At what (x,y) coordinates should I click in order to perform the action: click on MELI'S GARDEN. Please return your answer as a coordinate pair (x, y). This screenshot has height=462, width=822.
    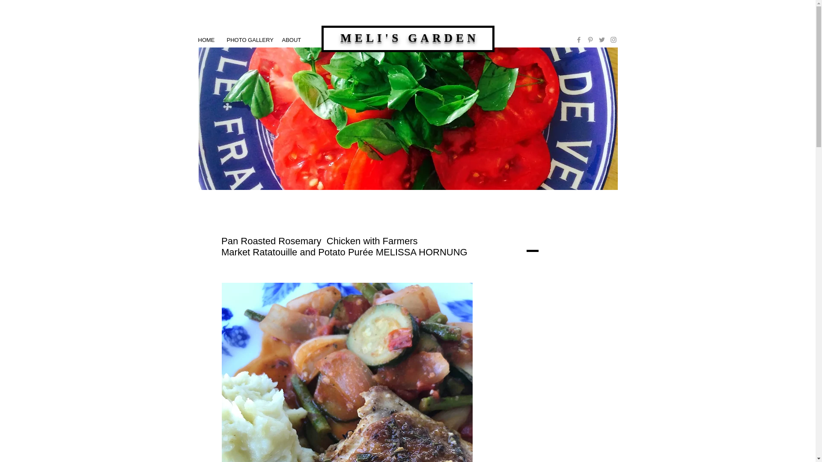
    Looking at the image, I should click on (409, 38).